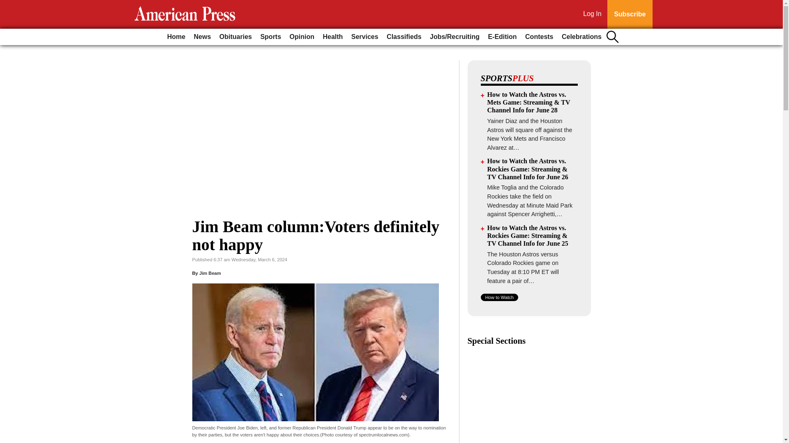 The width and height of the screenshot is (789, 443). I want to click on Subscribe, so click(630, 14).